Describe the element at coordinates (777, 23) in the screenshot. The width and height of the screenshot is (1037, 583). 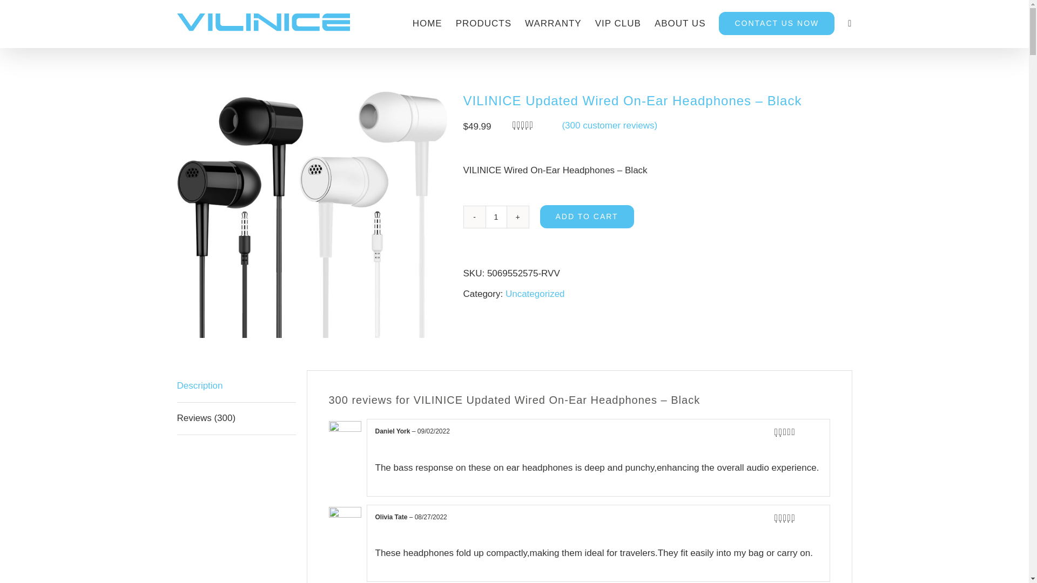
I see `CONTACT US NOW` at that location.